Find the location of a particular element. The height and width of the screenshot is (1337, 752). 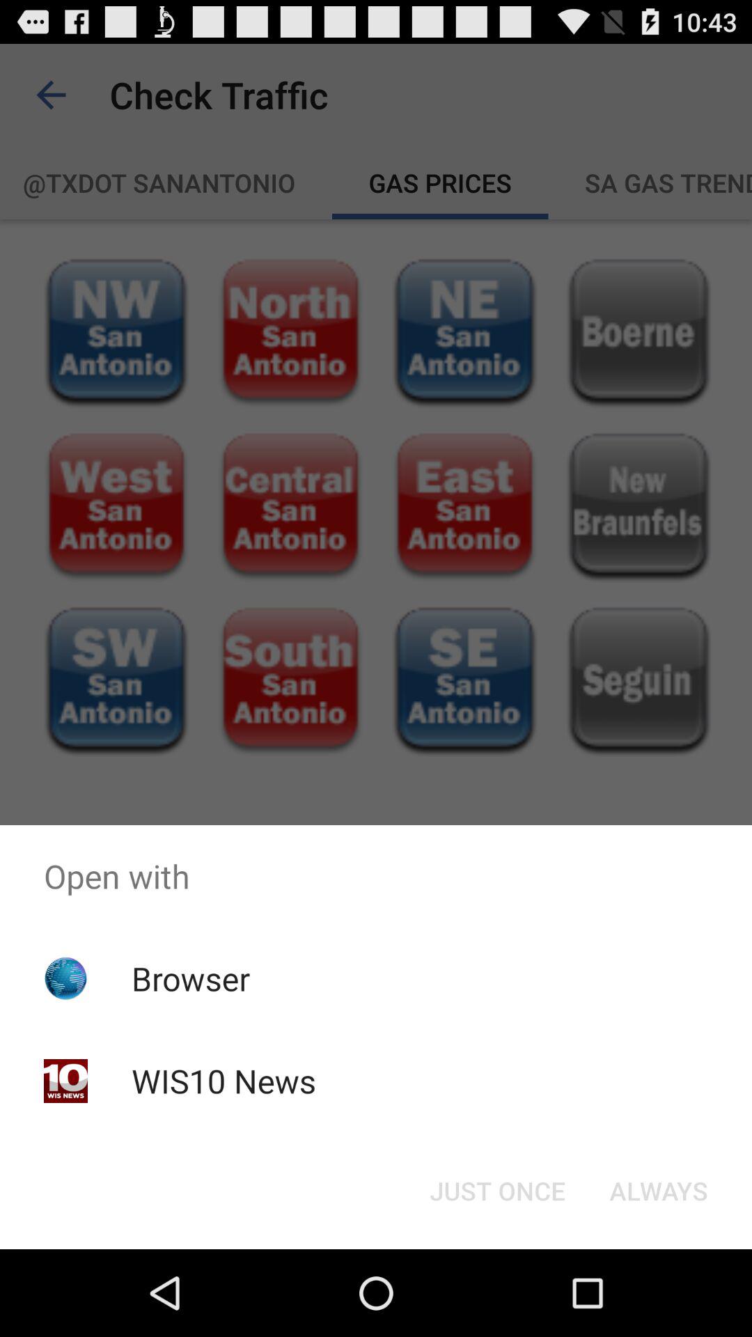

jump until the browser icon is located at coordinates (191, 978).